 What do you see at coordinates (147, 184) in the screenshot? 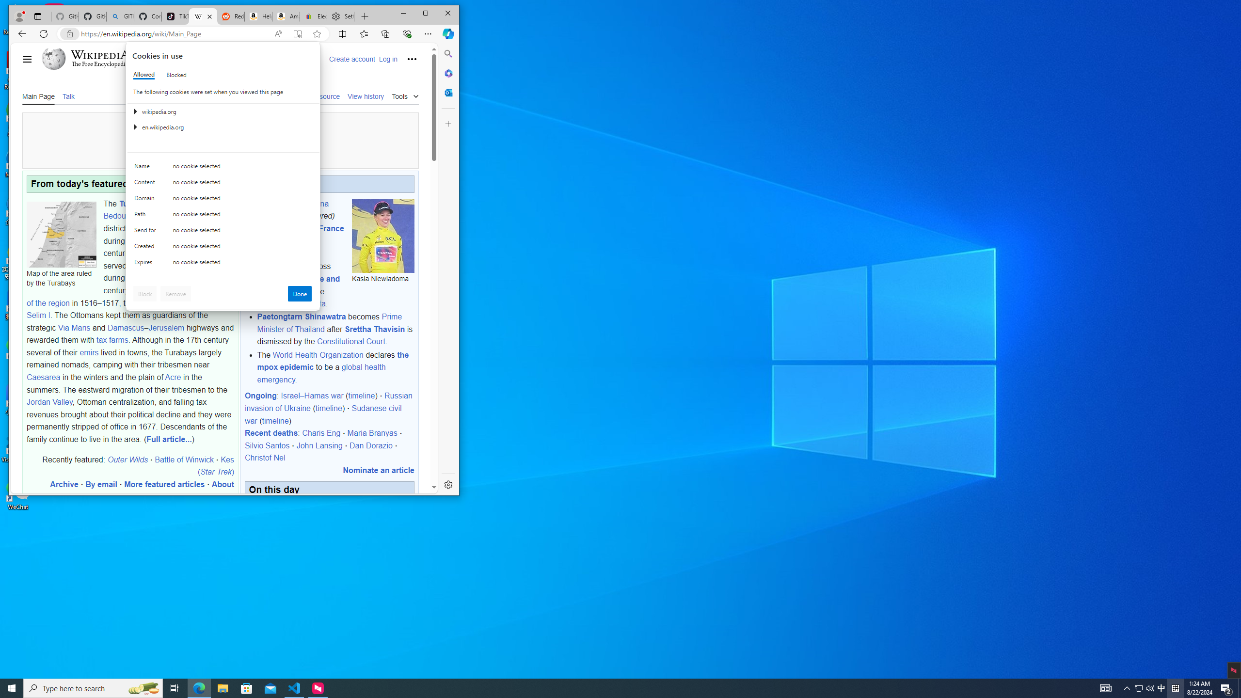
I see `Content` at bounding box center [147, 184].